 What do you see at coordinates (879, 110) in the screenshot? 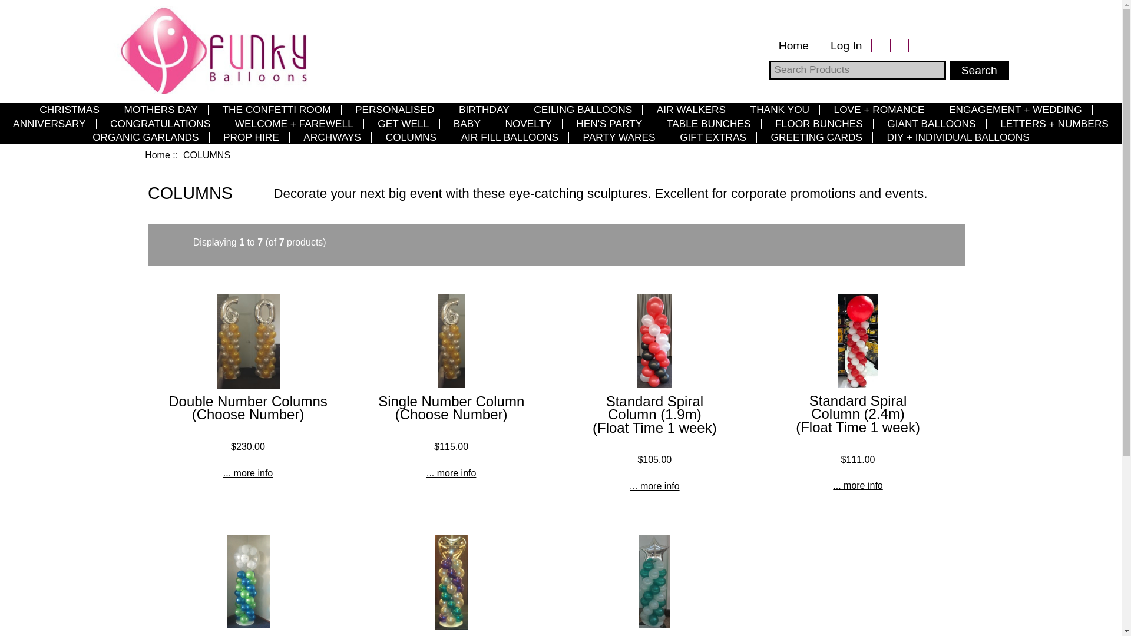
I see `LOVE + ROMANCE` at bounding box center [879, 110].